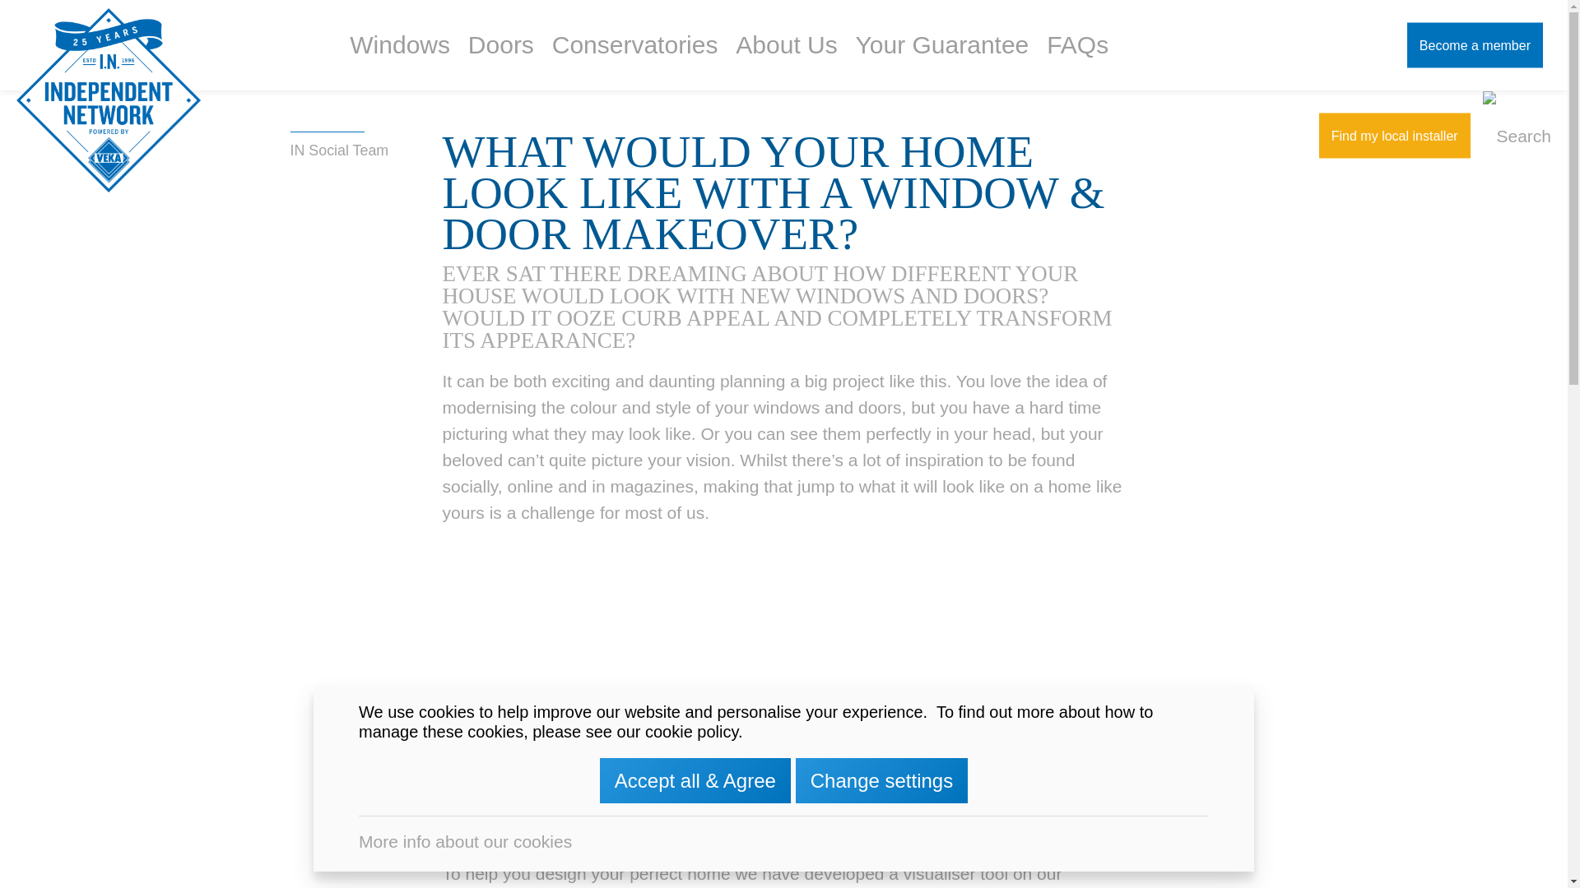  I want to click on Your Guarantee, so click(943, 45).